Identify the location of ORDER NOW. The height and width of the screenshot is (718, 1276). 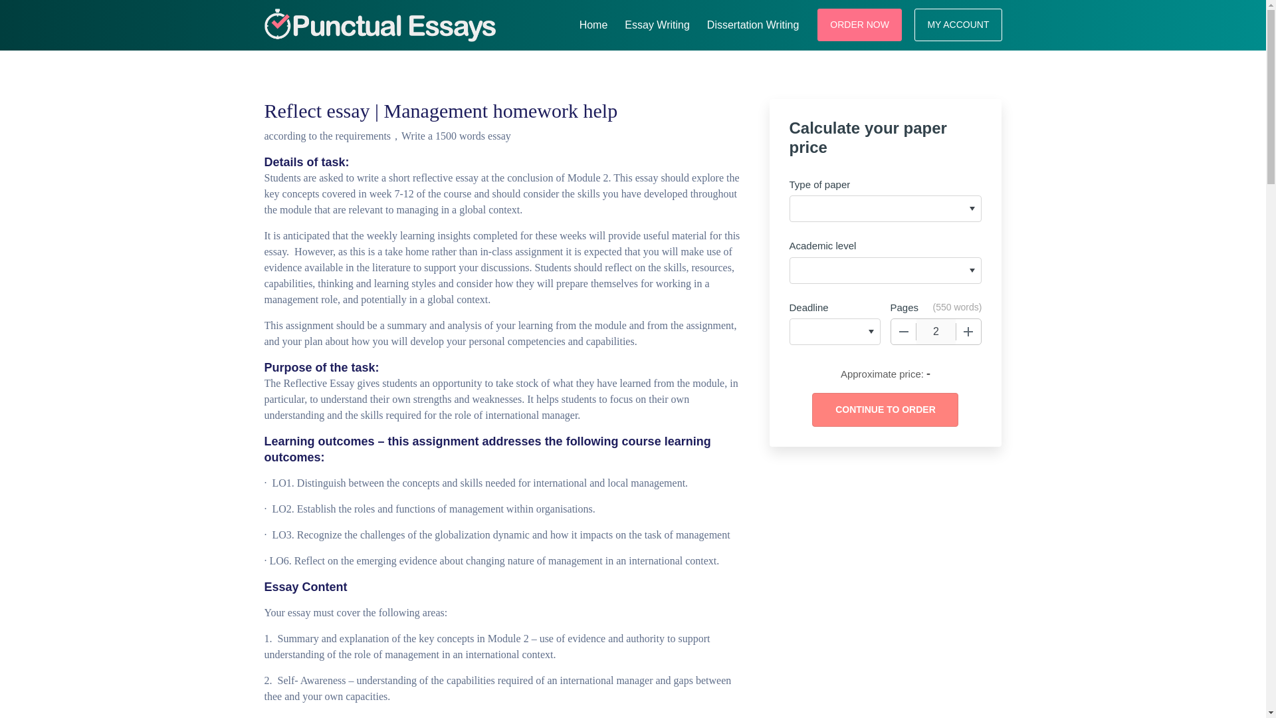
(860, 24).